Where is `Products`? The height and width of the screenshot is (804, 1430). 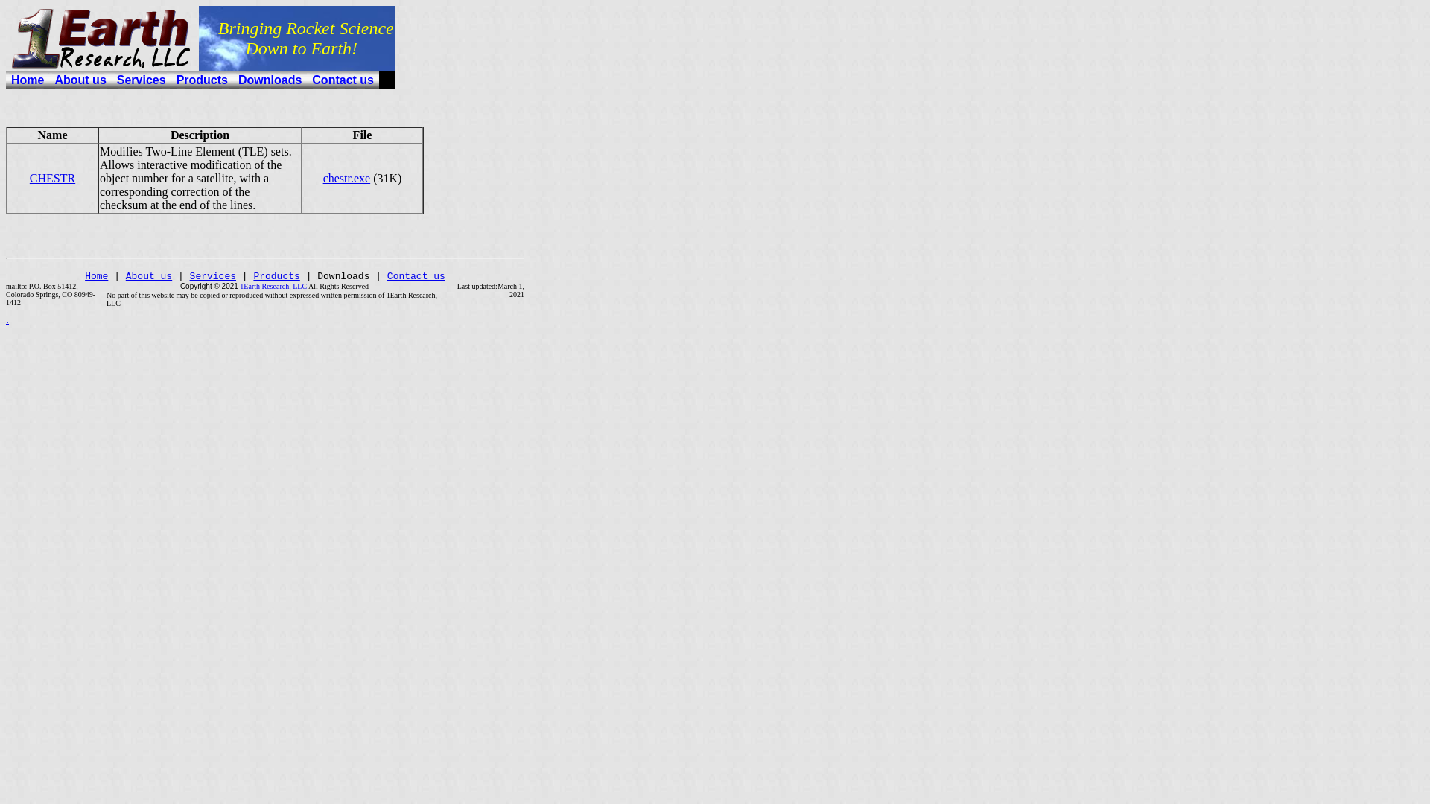
Products is located at coordinates (203, 80).